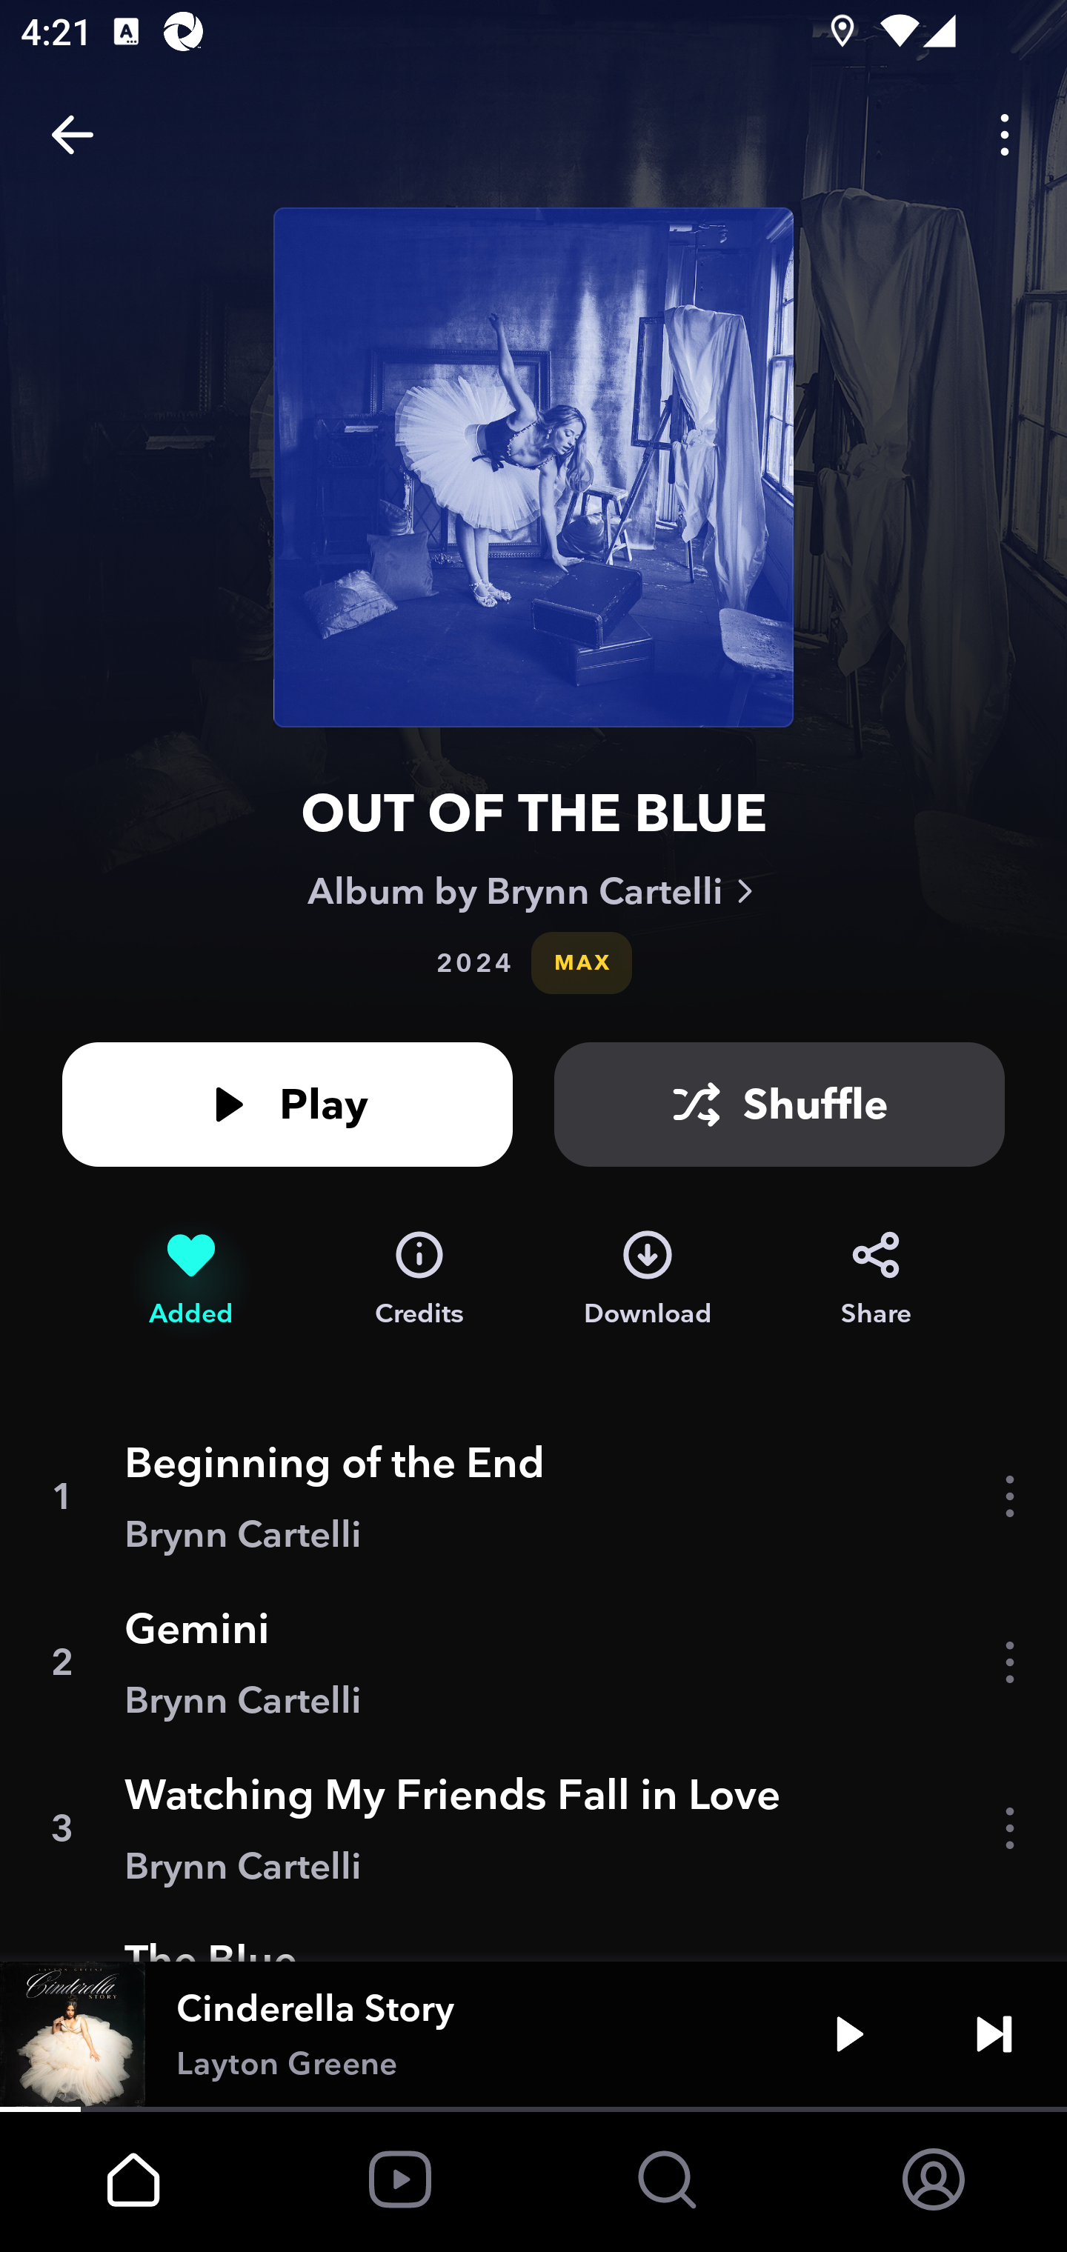  I want to click on 2 Gemini Brynn Cartelli, so click(533, 1662).